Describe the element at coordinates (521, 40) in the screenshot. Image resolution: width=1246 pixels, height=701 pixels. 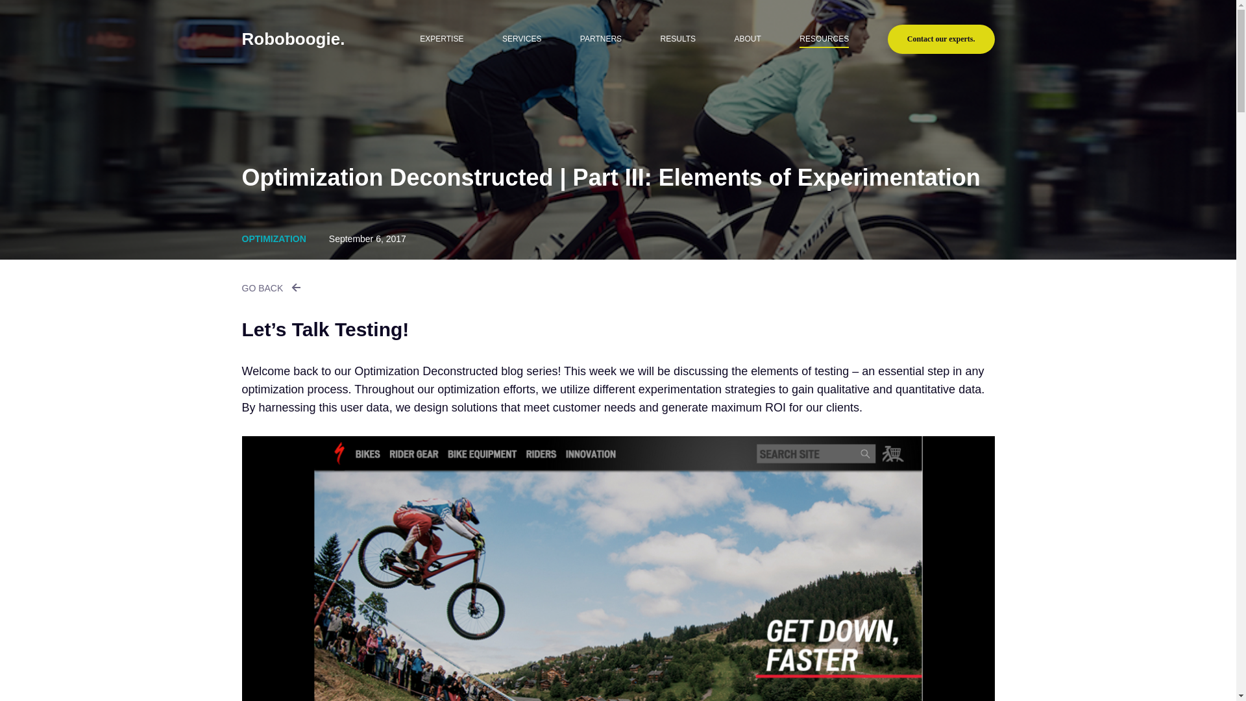
I see `SERVICES` at that location.